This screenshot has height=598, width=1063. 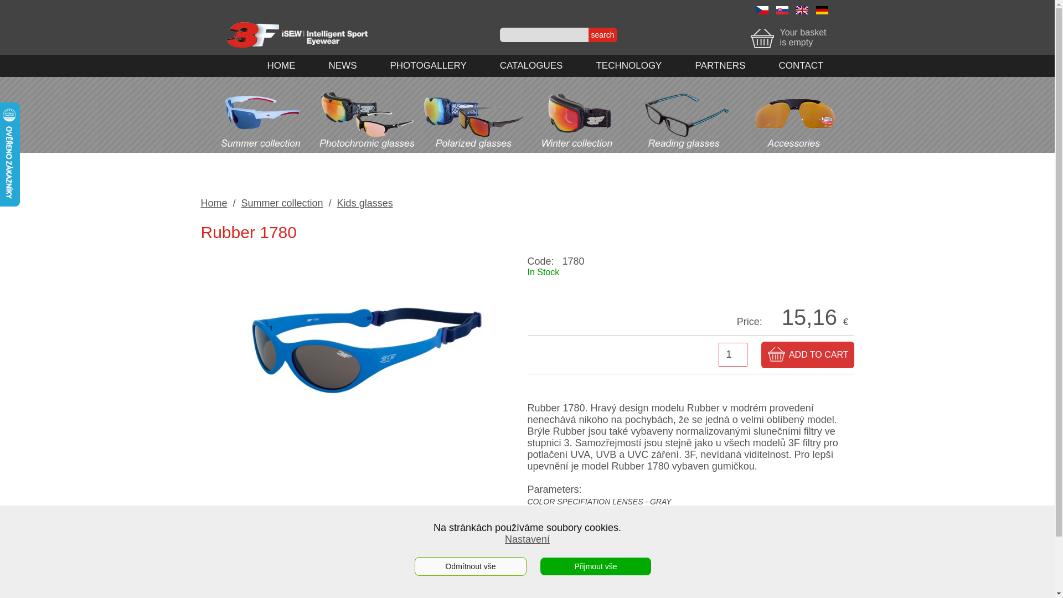 What do you see at coordinates (259, 147) in the screenshot?
I see `Summer collection` at bounding box center [259, 147].